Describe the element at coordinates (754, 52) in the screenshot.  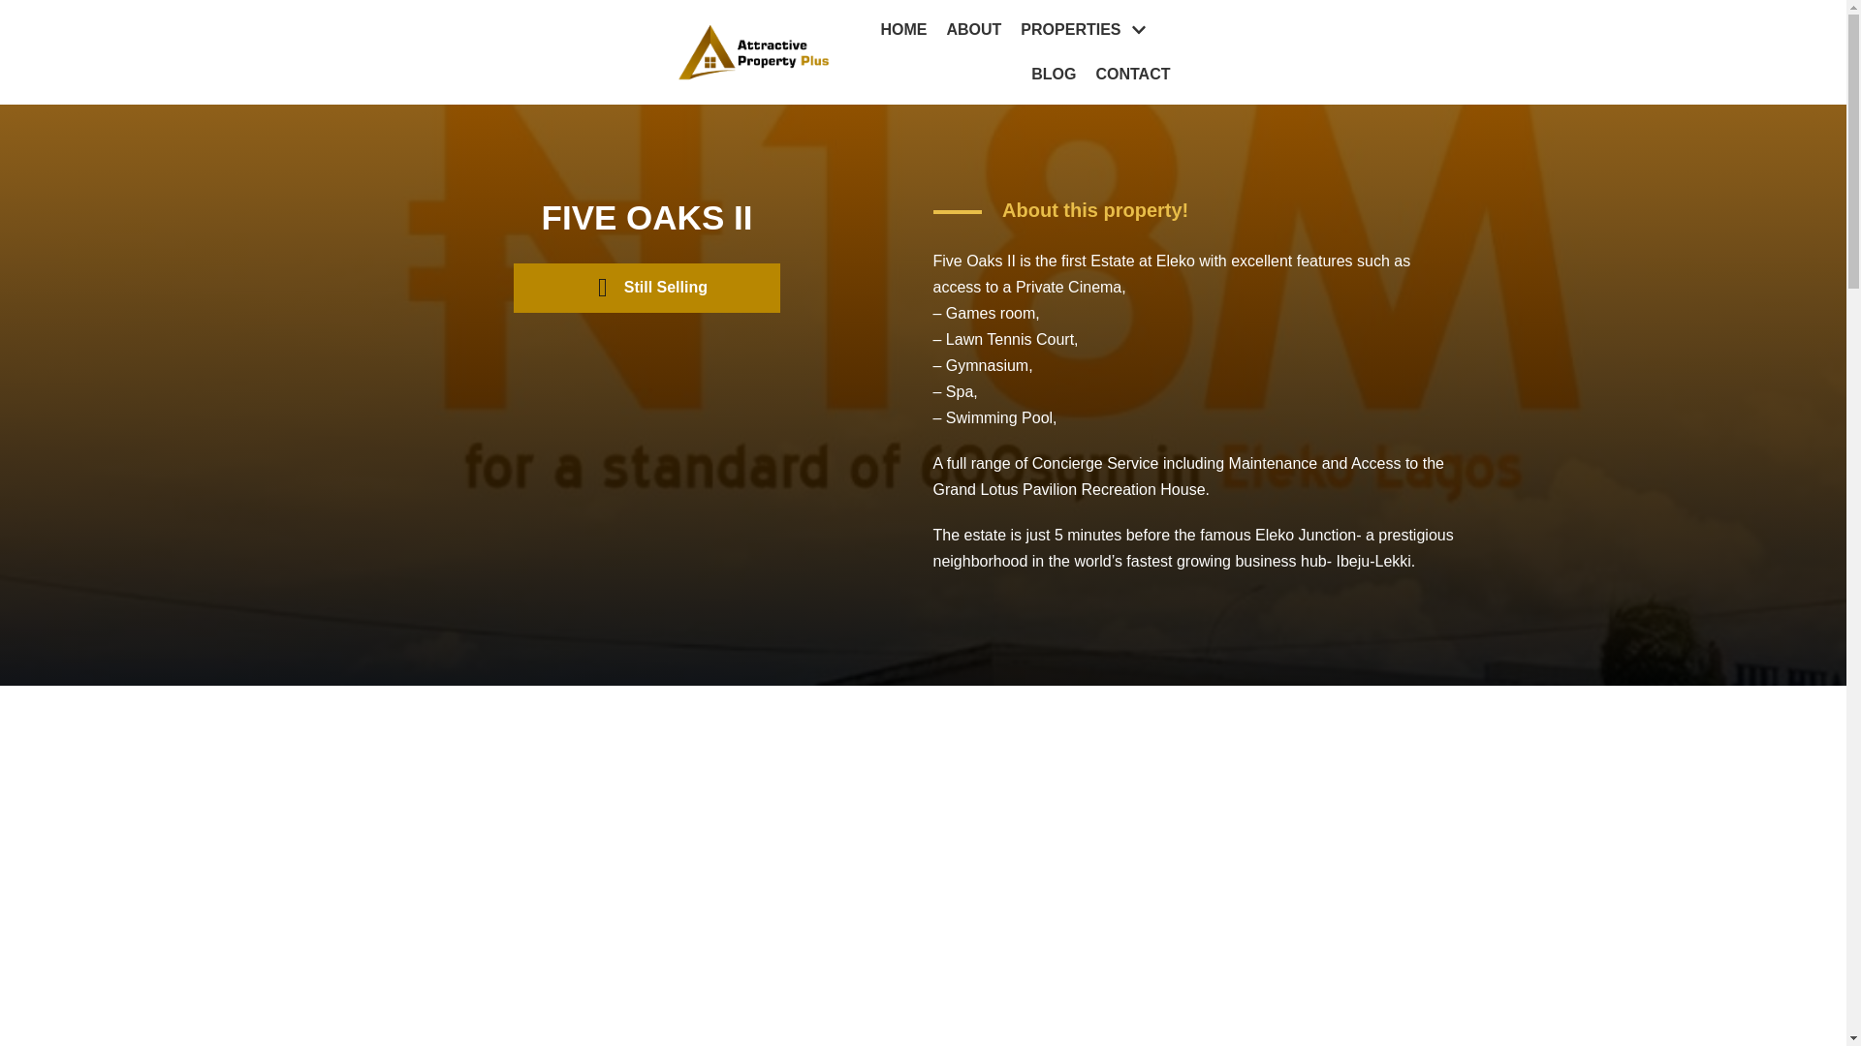
I see `Attractive Plus Property` at that location.